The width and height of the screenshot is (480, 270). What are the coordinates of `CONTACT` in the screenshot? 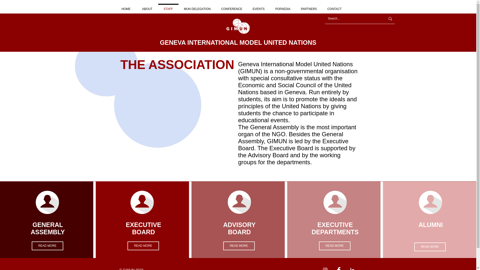 It's located at (334, 6).